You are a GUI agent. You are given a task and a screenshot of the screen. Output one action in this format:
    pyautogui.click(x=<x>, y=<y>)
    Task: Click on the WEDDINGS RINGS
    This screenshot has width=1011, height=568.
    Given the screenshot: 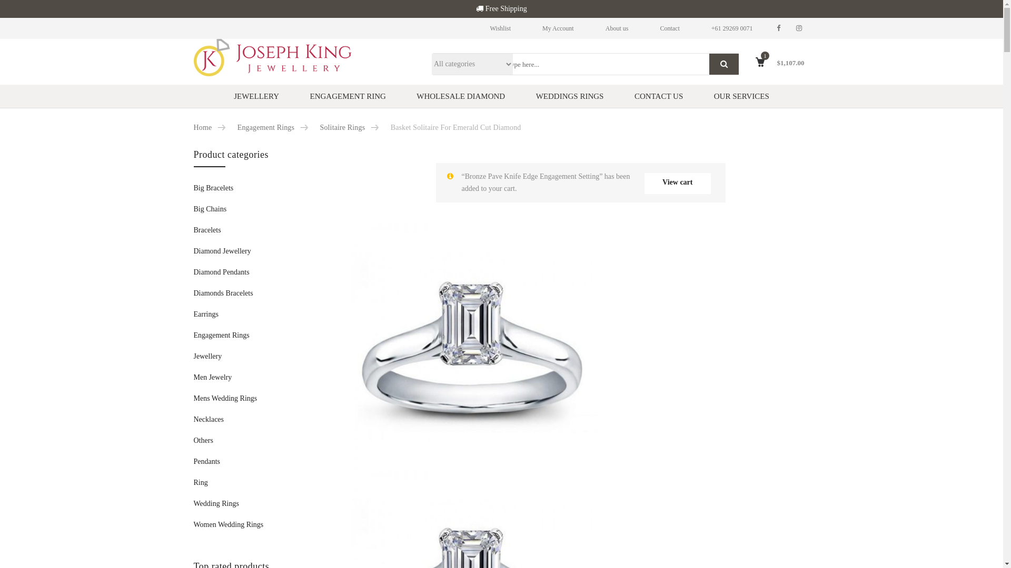 What is the action you would take?
    pyautogui.click(x=570, y=96)
    